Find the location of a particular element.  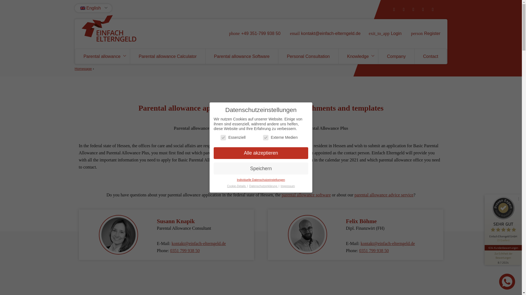

Vorherige Kundenstimme is located at coordinates (517, 247).